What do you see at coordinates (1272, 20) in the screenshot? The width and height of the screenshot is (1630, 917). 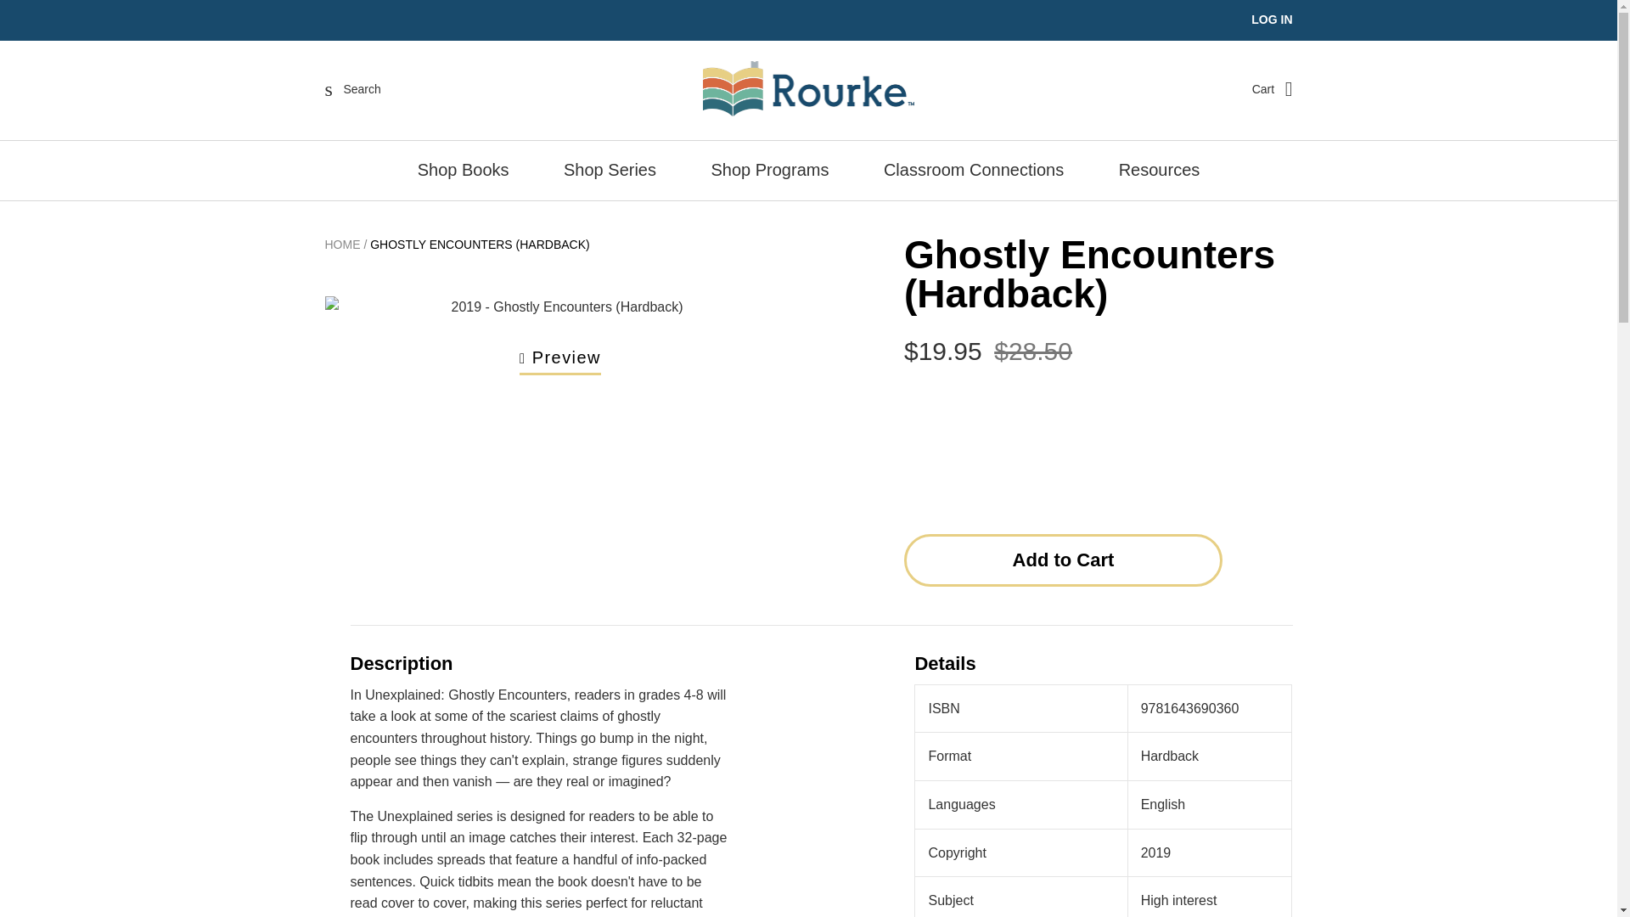 I see `LOG IN` at bounding box center [1272, 20].